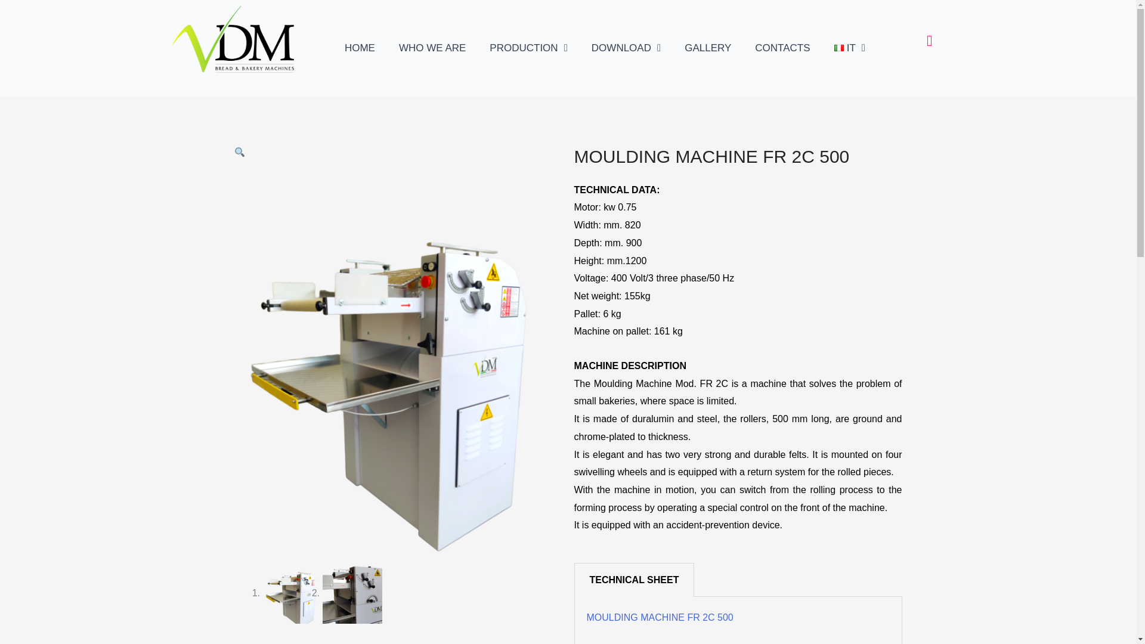  I want to click on DOWNLOAD, so click(626, 48).